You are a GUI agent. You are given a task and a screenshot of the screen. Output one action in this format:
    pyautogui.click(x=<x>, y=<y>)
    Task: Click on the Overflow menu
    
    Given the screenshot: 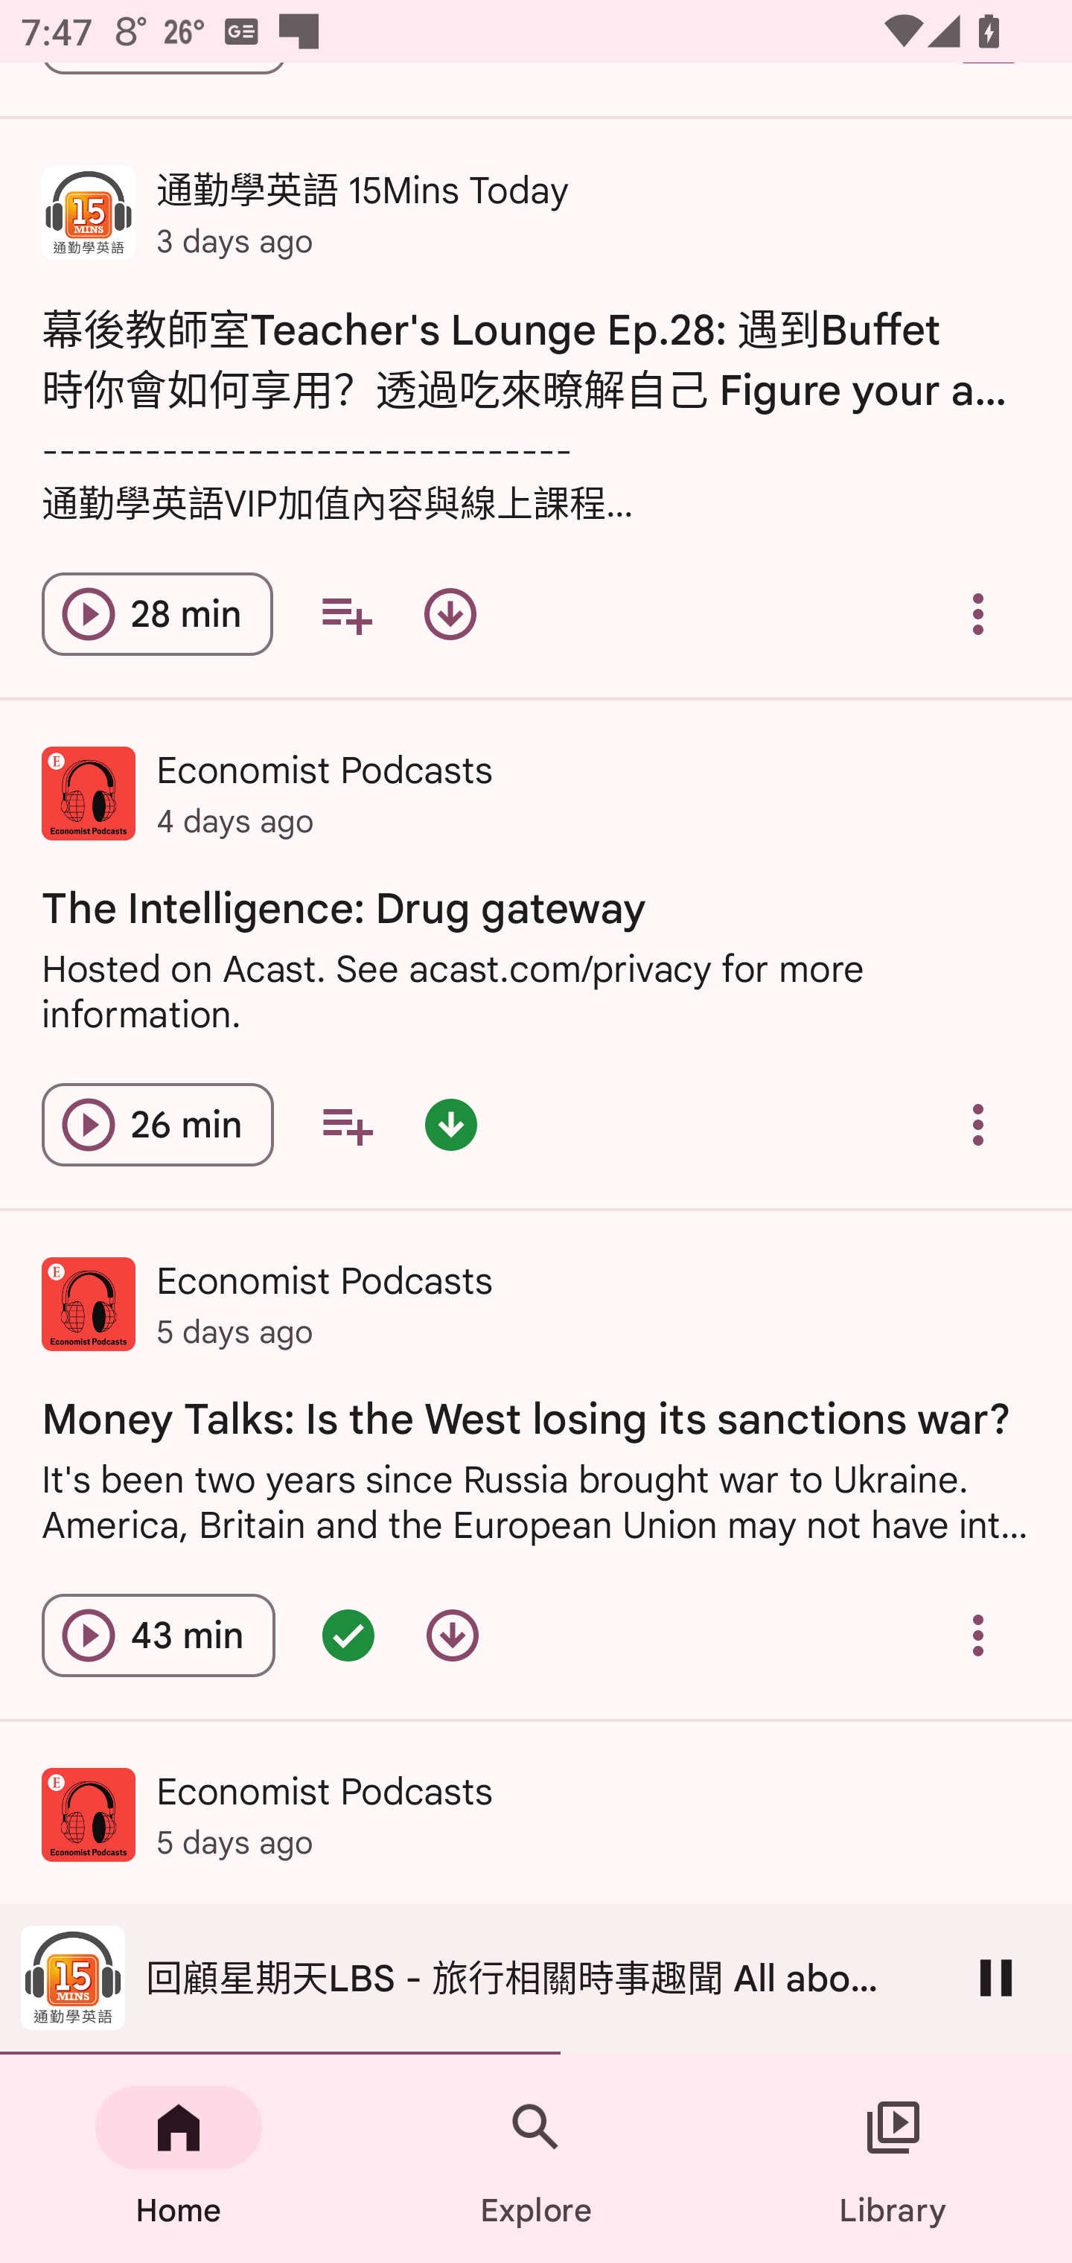 What is the action you would take?
    pyautogui.click(x=978, y=1124)
    